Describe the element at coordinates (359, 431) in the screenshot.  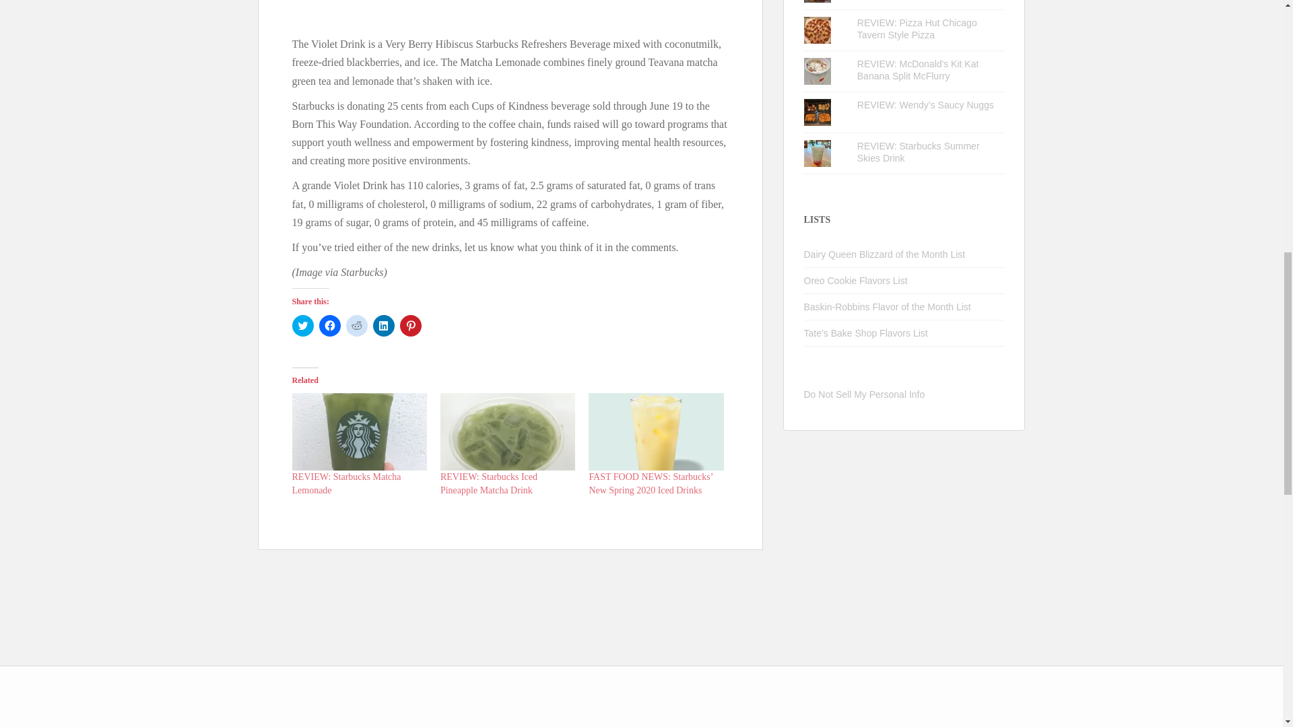
I see `REVIEW: Starbucks Matcha Lemonade` at that location.